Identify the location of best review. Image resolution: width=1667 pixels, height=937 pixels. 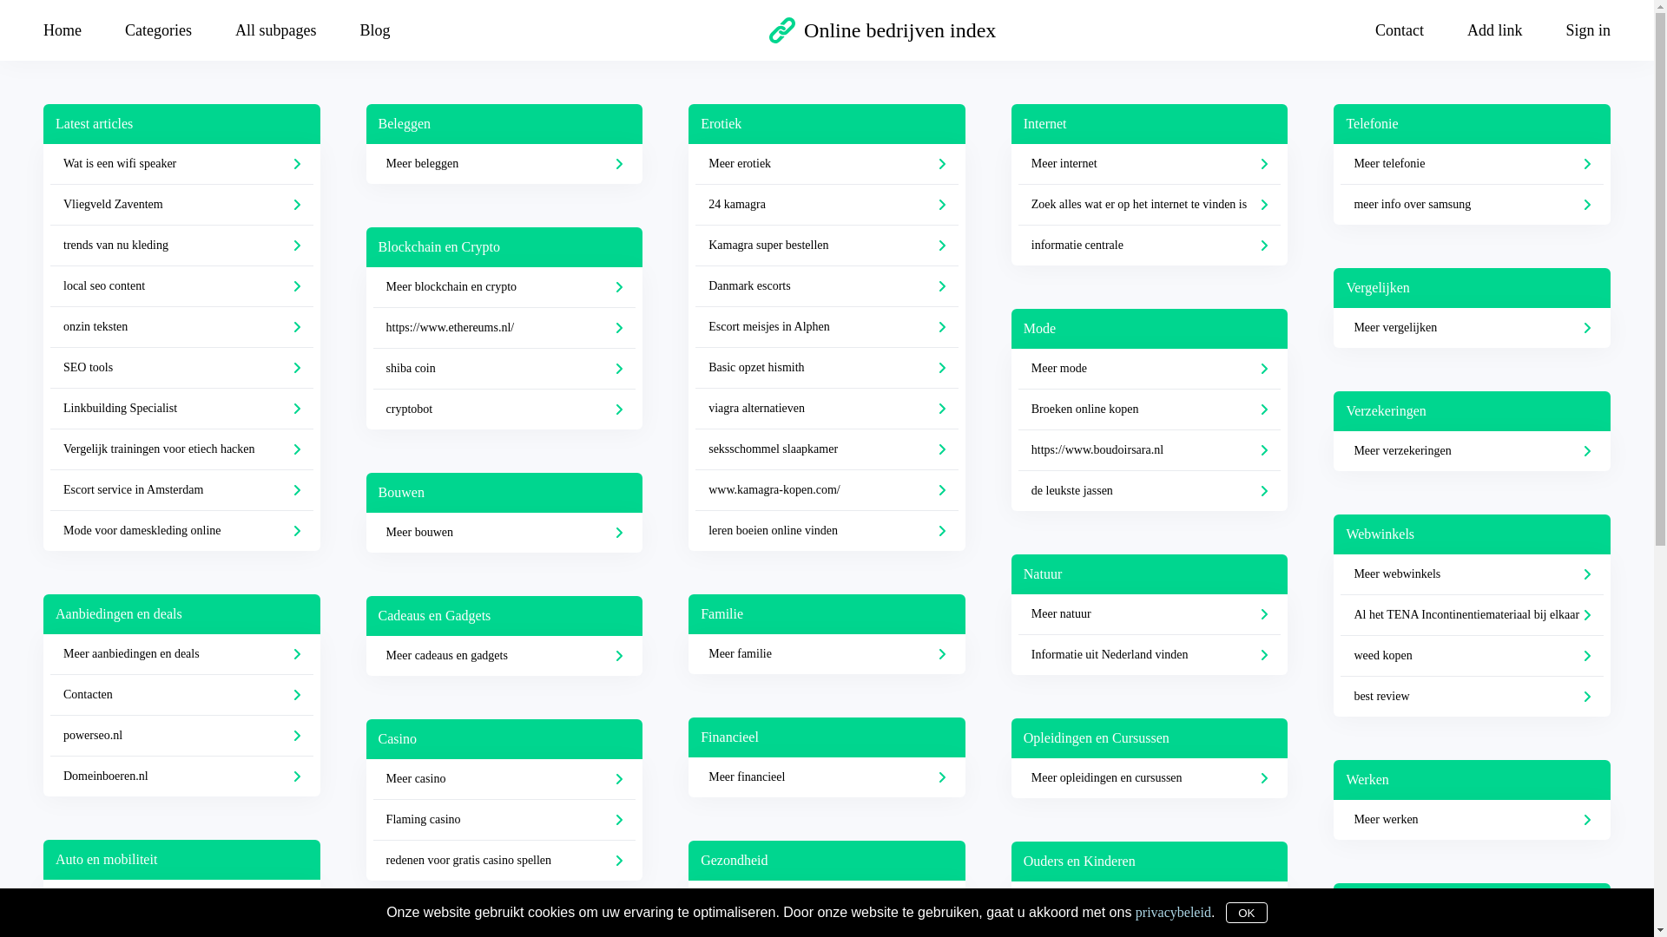
(1473, 697).